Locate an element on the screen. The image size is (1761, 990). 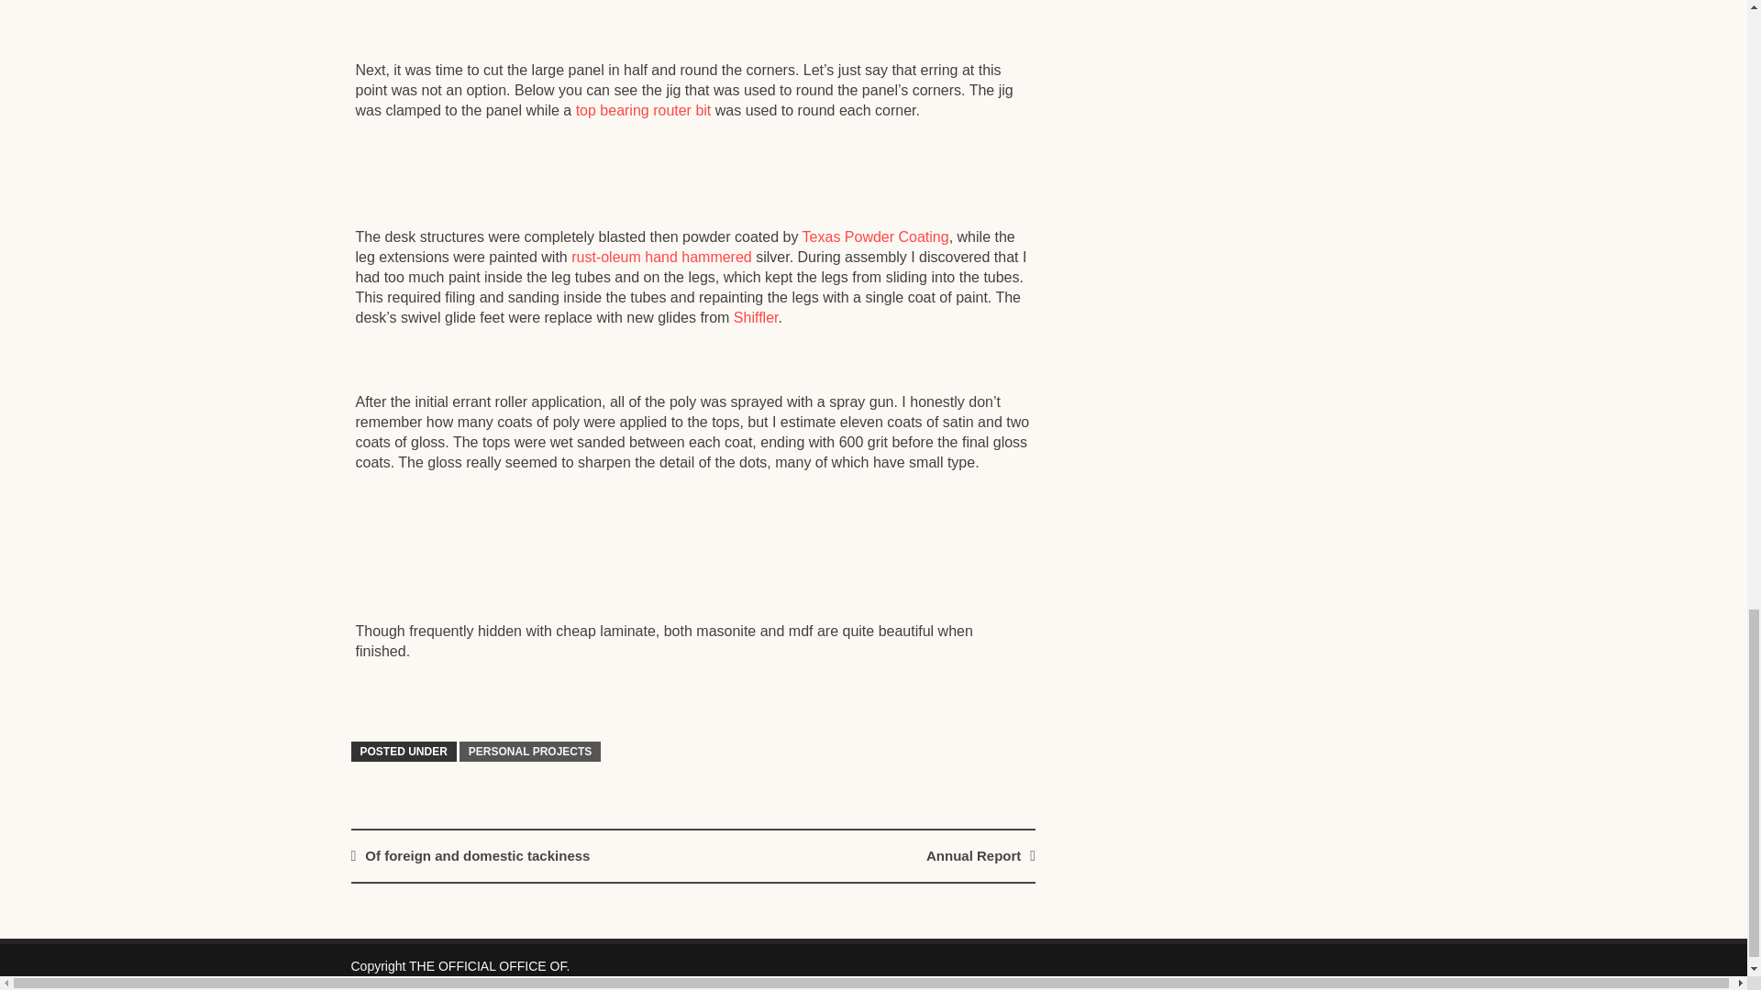
Shiffler school chair swivel glides is located at coordinates (756, 317).